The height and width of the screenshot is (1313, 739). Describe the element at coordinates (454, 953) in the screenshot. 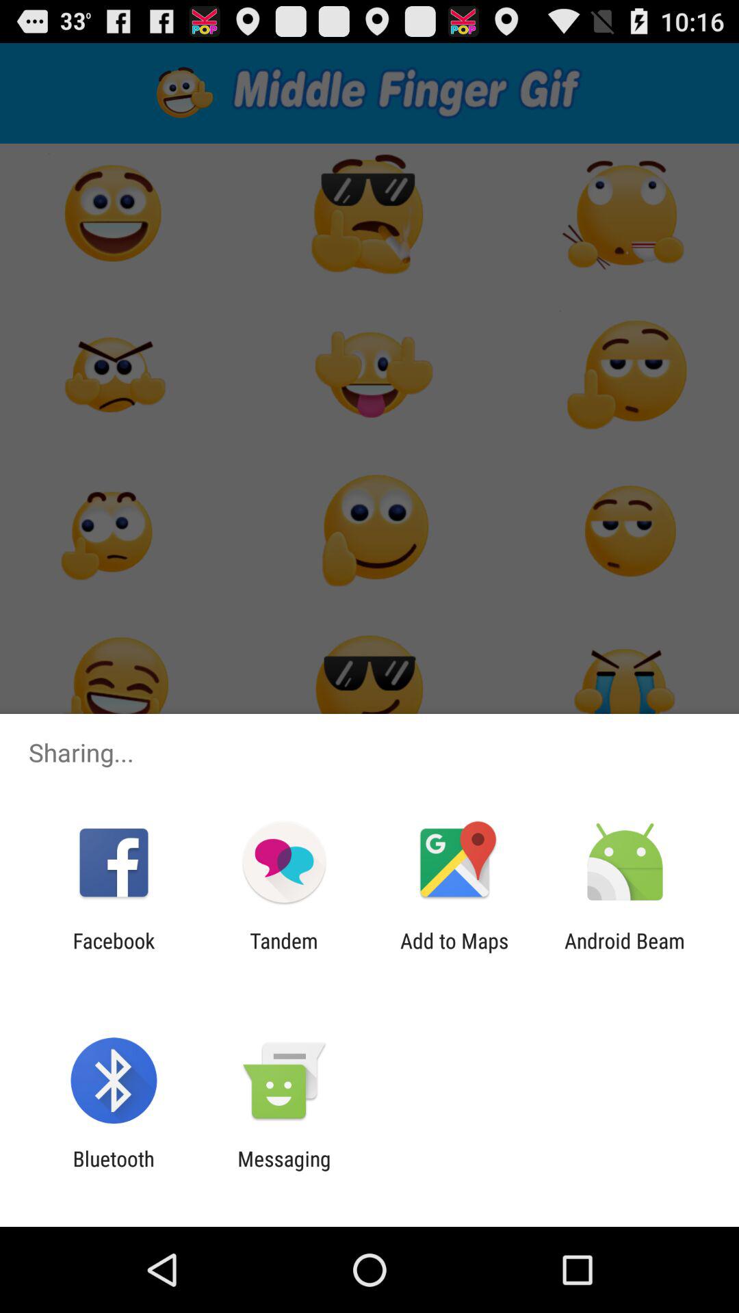

I see `turn off the icon next to android beam` at that location.